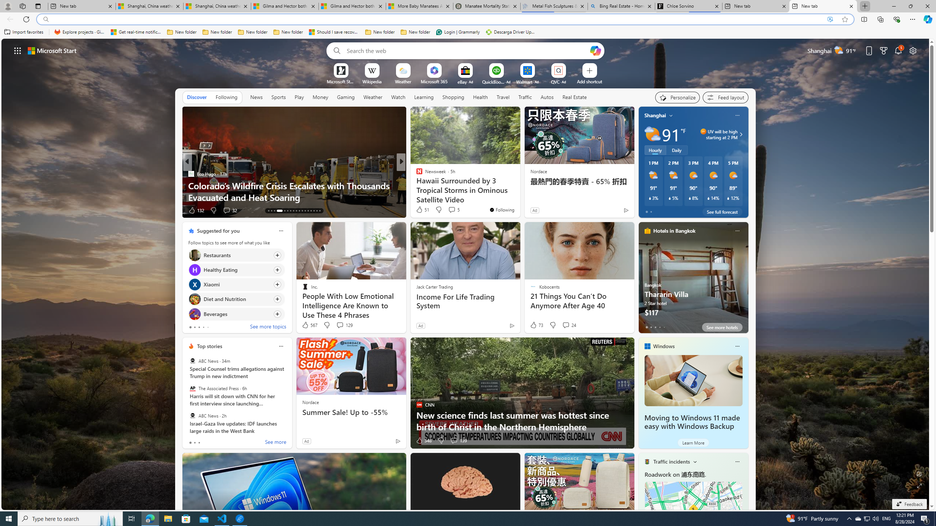  What do you see at coordinates (419, 210) in the screenshot?
I see `9 Like` at bounding box center [419, 210].